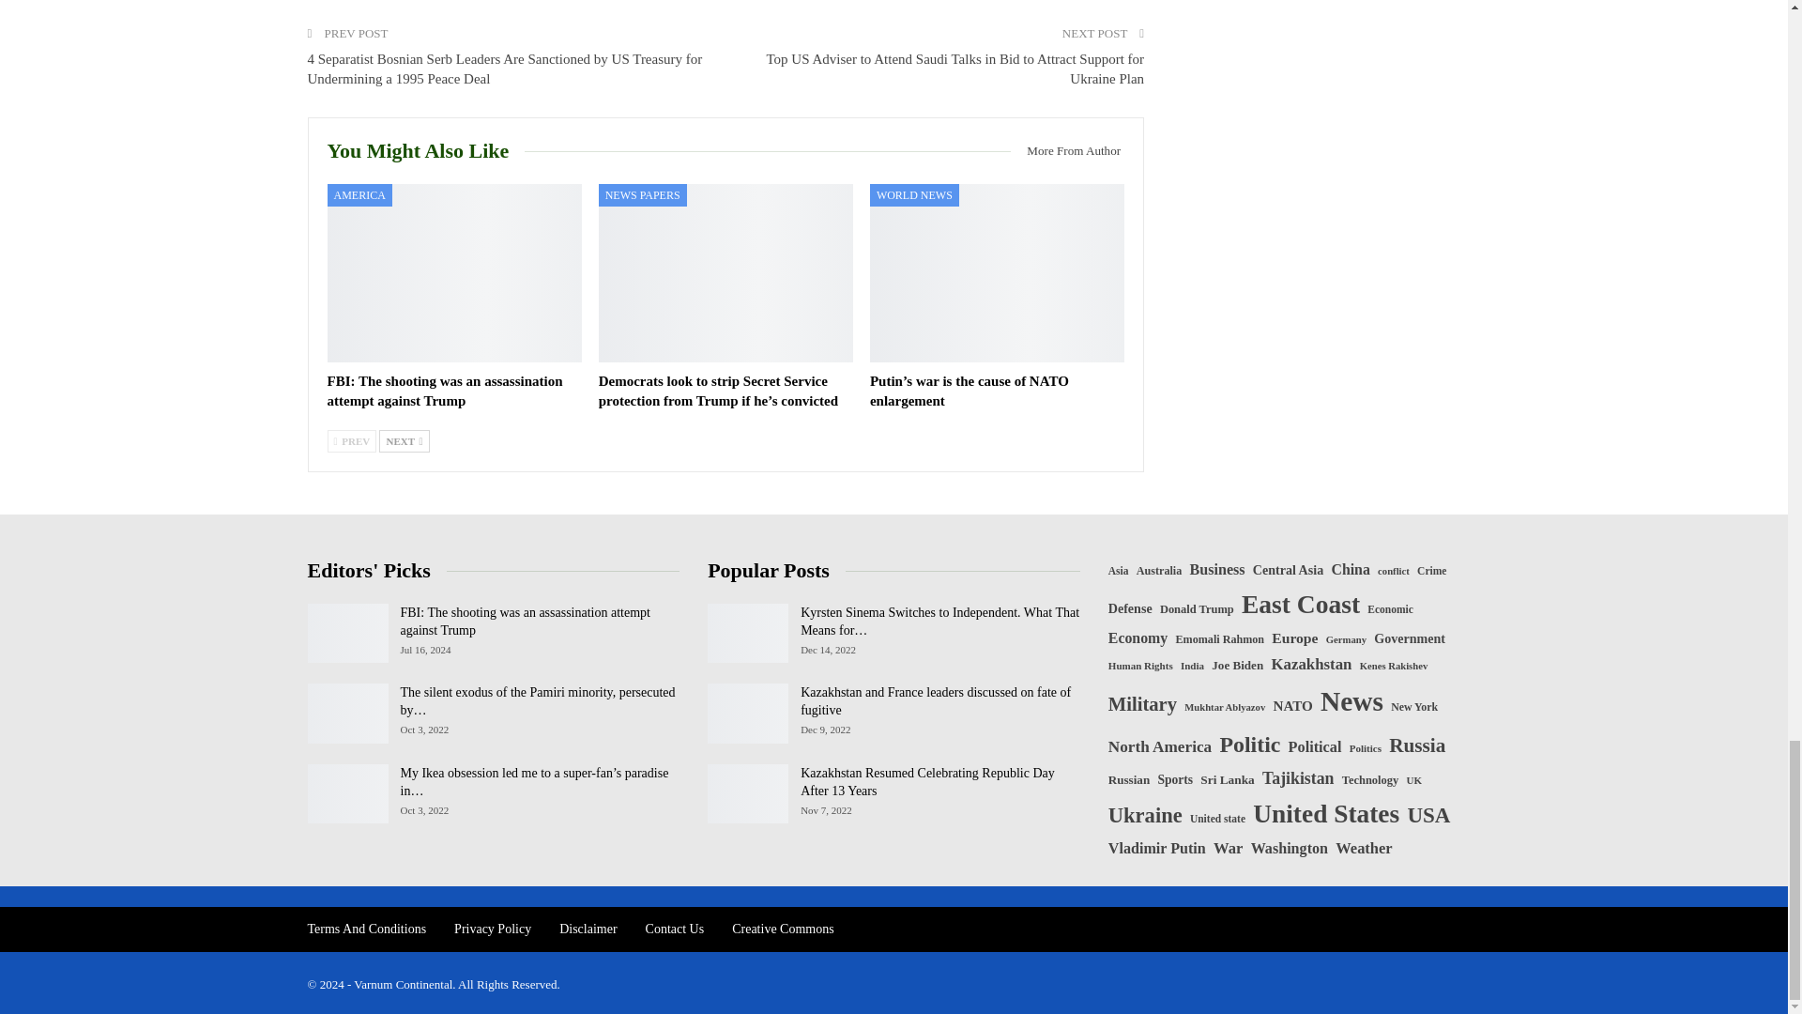 This screenshot has width=1802, height=1014. I want to click on FBI: The shooting was an assassination attempt against Trump, so click(444, 391).